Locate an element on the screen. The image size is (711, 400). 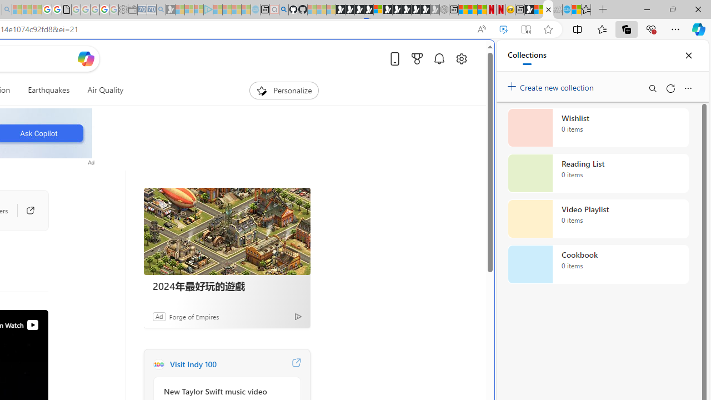
Earthquakes is located at coordinates (48, 90).